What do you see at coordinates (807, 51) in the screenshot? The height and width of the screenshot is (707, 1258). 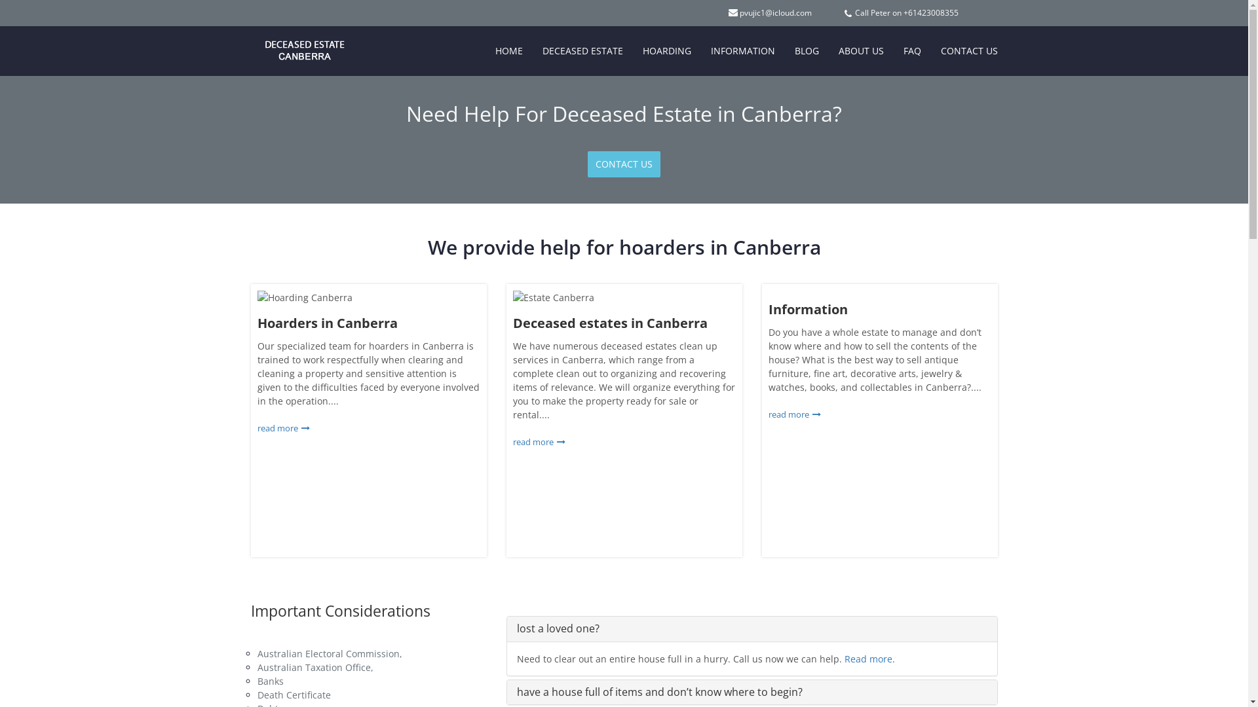 I see `BLOG` at bounding box center [807, 51].